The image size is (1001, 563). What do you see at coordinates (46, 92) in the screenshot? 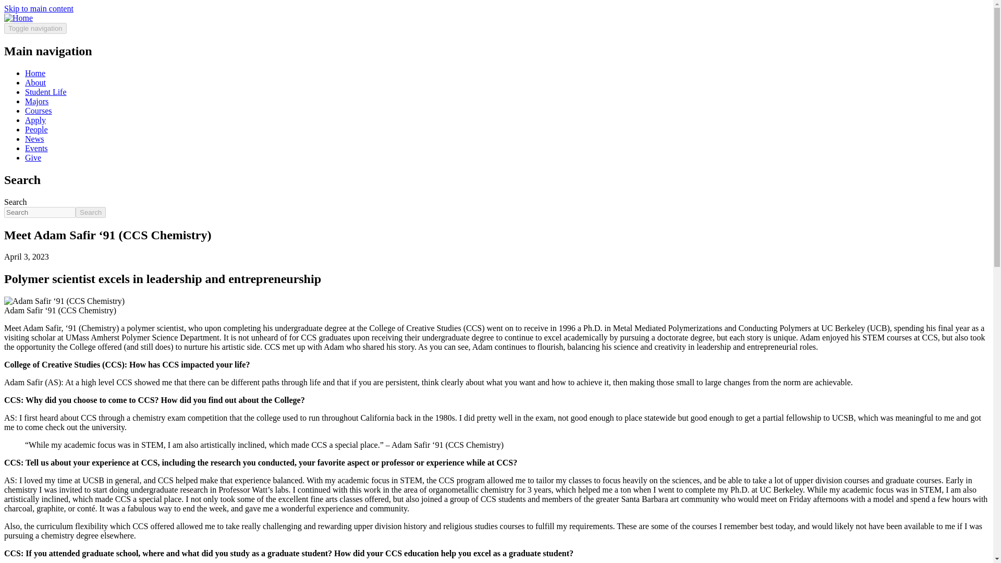
I see `Student Life` at bounding box center [46, 92].